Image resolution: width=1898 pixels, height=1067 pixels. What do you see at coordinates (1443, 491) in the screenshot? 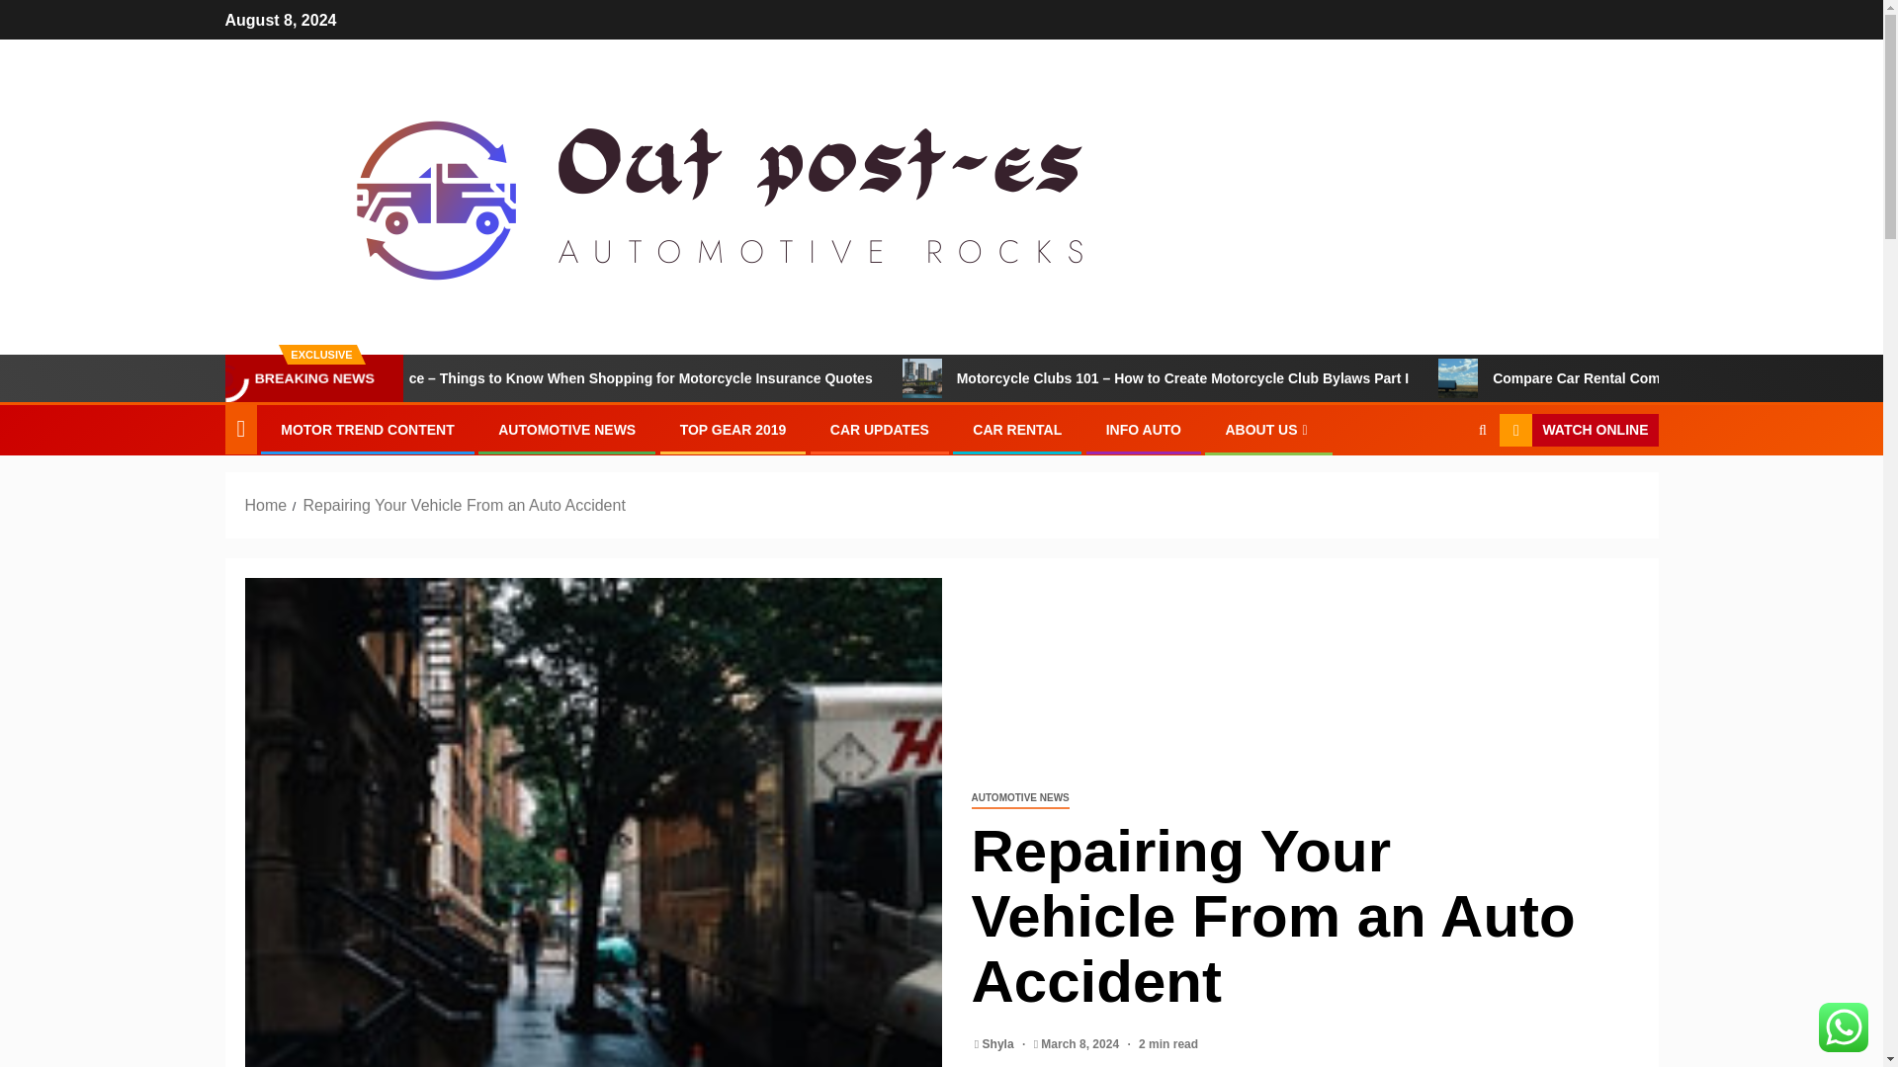
I see `Search` at bounding box center [1443, 491].